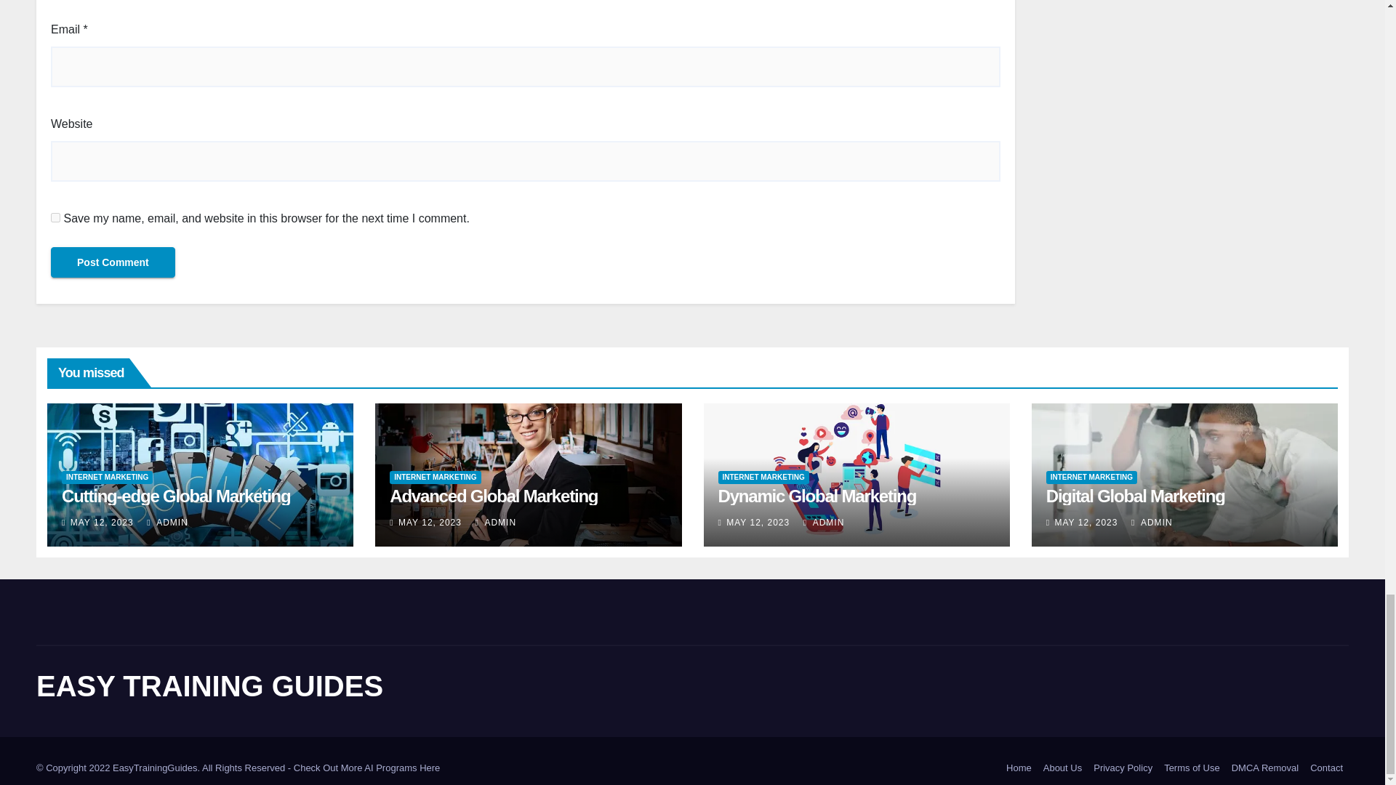 The image size is (1396, 785). Describe the element at coordinates (817, 496) in the screenshot. I see `Permalink to: Dynamic Global Marketing` at that location.